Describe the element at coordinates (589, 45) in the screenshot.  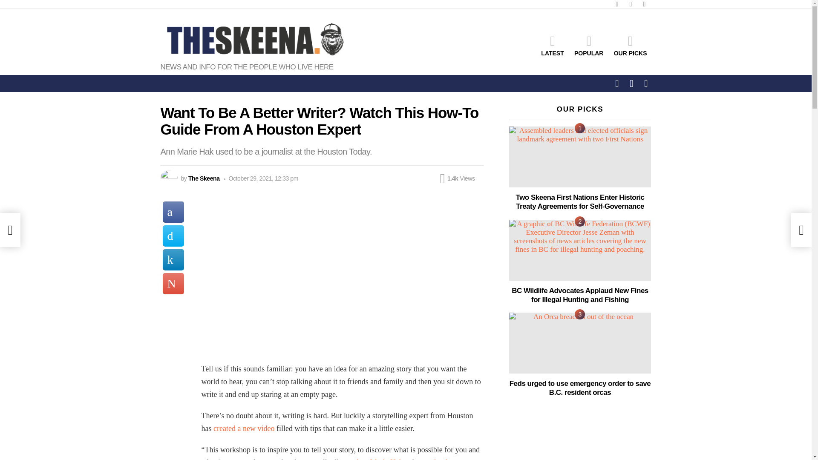
I see `POPULAR` at that location.